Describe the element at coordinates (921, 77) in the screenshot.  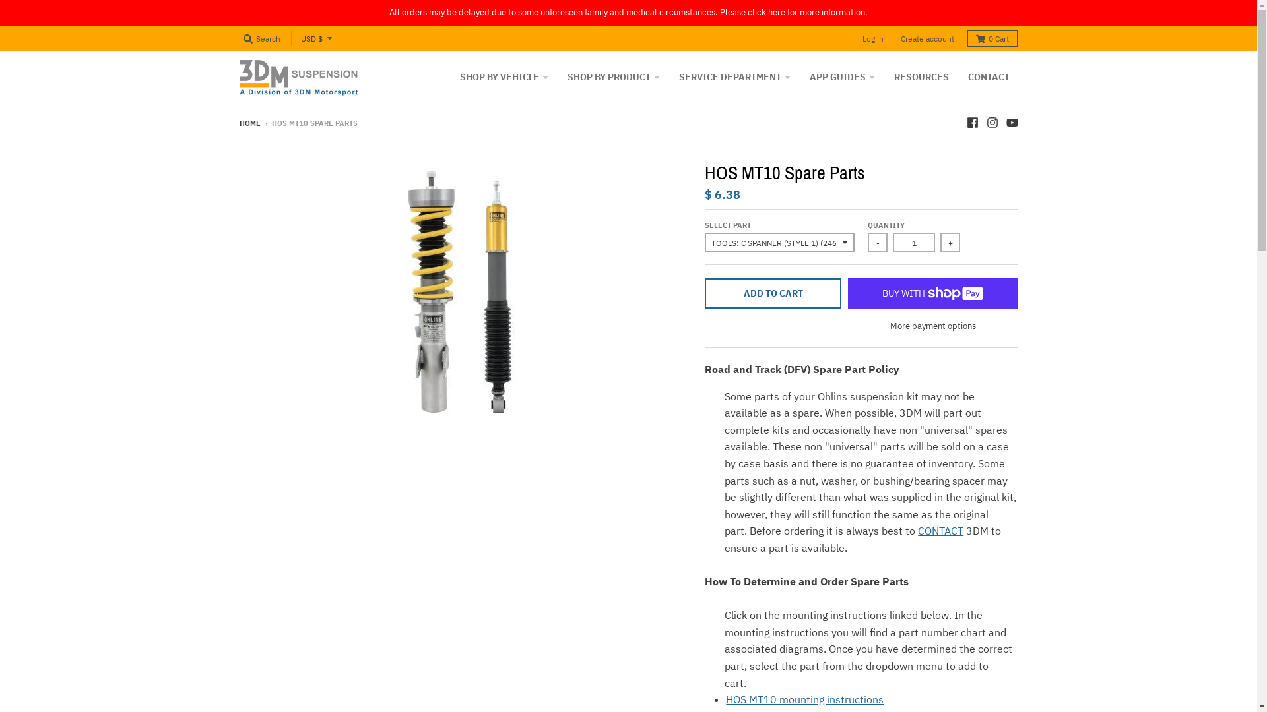
I see `RESOURCES` at that location.